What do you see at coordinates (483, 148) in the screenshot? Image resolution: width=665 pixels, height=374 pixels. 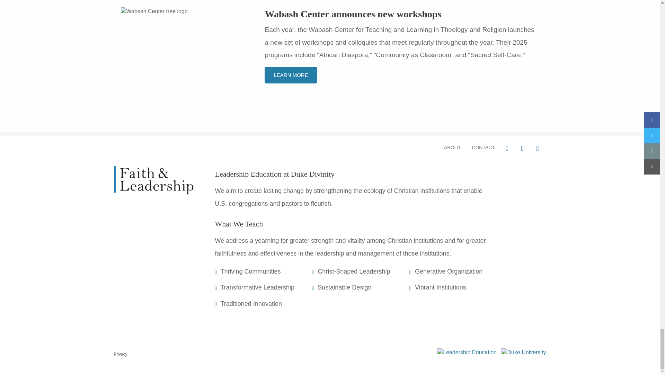 I see `CONTACT` at bounding box center [483, 148].